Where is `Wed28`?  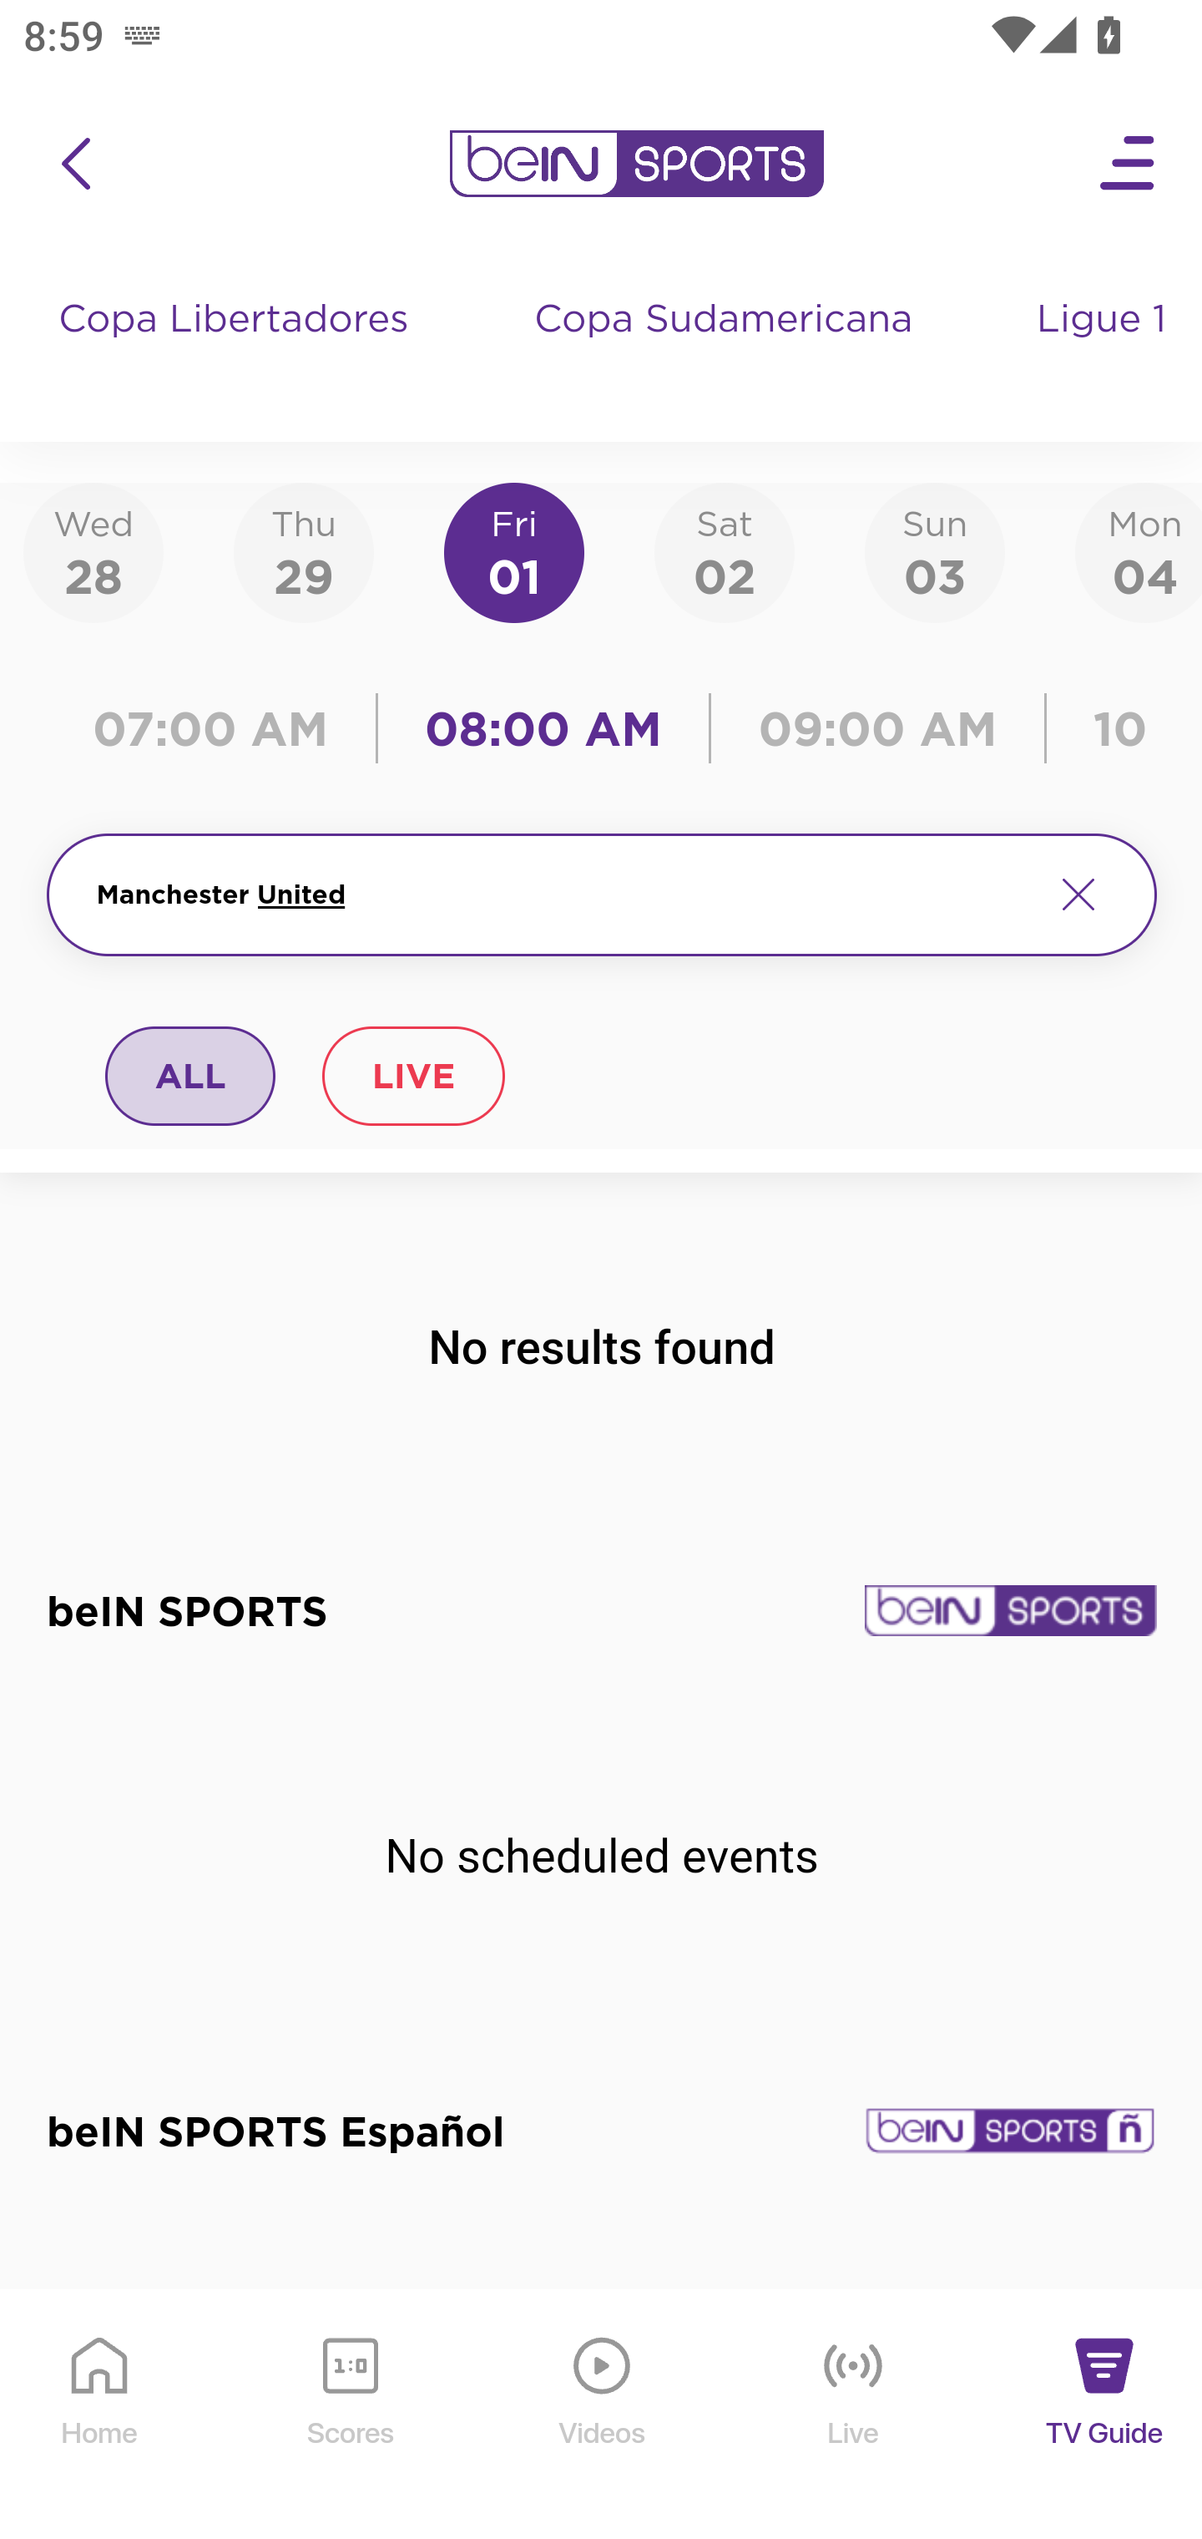 Wed28 is located at coordinates (93, 551).